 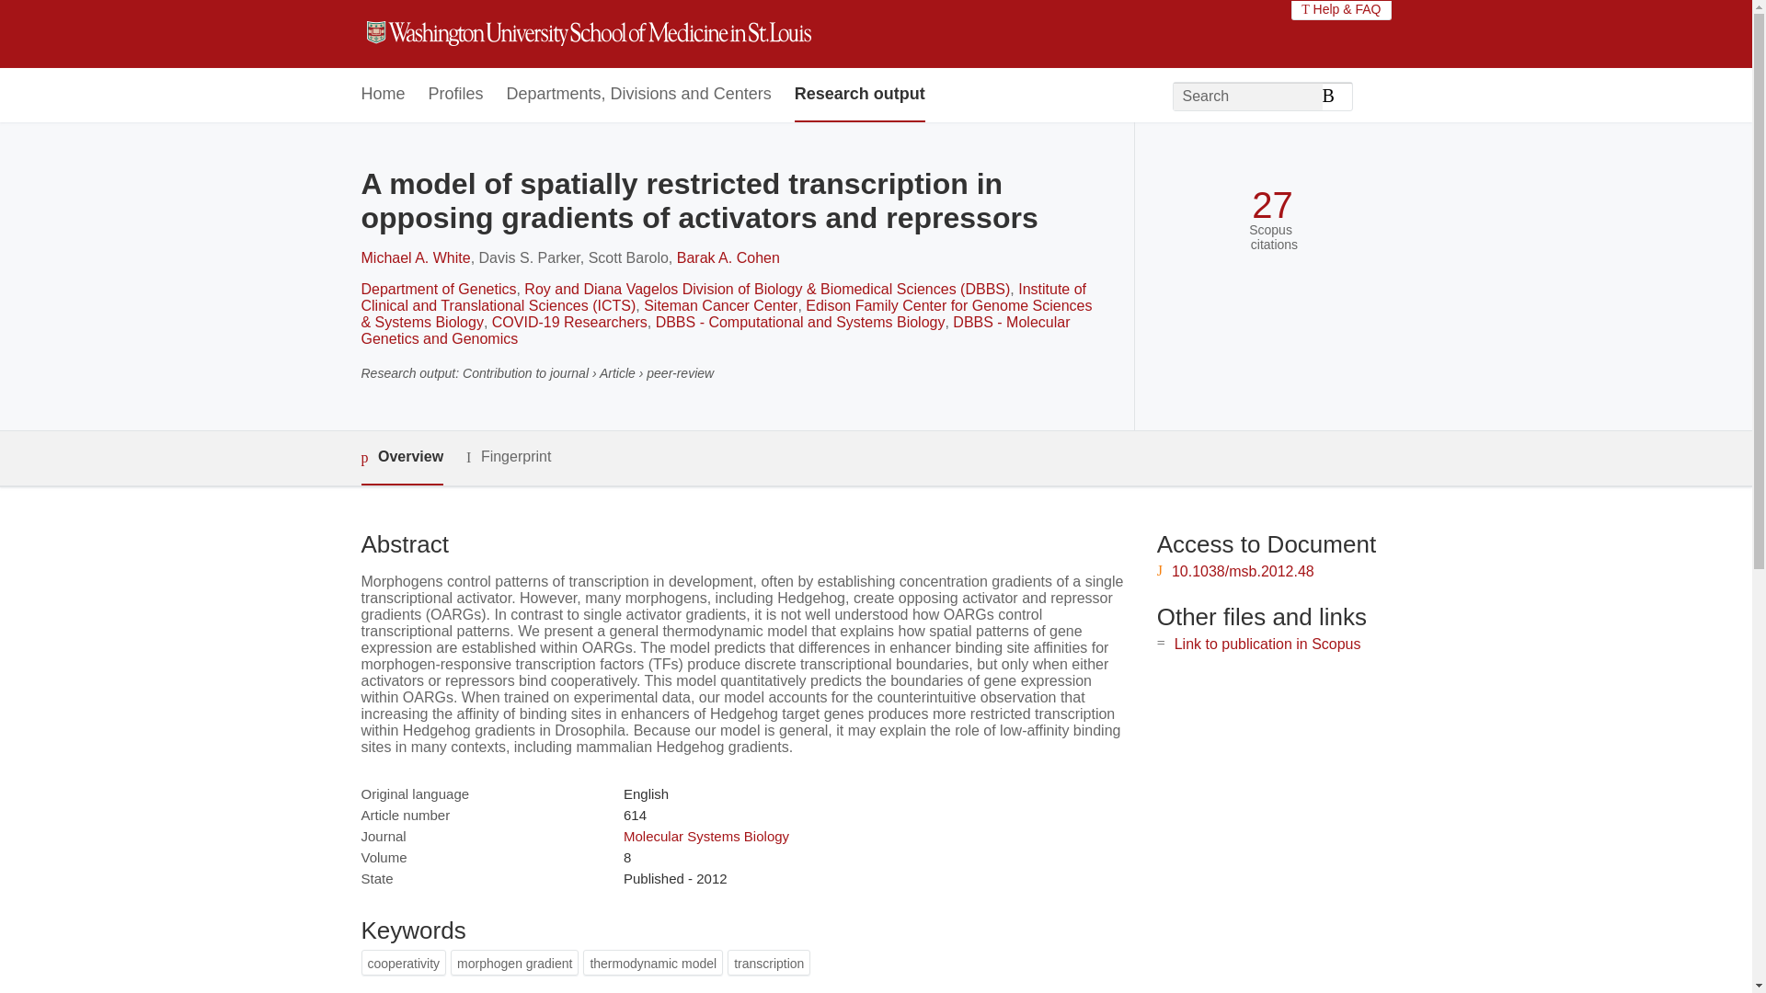 What do you see at coordinates (728, 257) in the screenshot?
I see `Barak A. Cohen` at bounding box center [728, 257].